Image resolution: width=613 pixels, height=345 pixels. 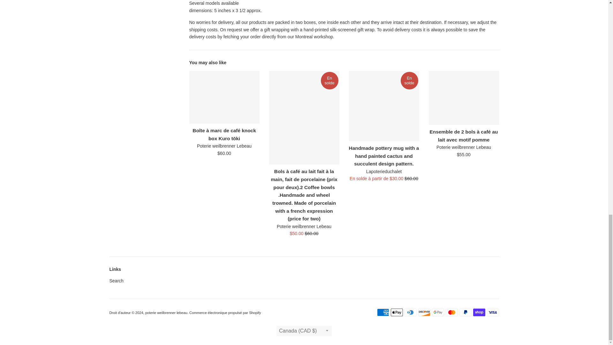 What do you see at coordinates (451, 312) in the screenshot?
I see `Mastercard` at bounding box center [451, 312].